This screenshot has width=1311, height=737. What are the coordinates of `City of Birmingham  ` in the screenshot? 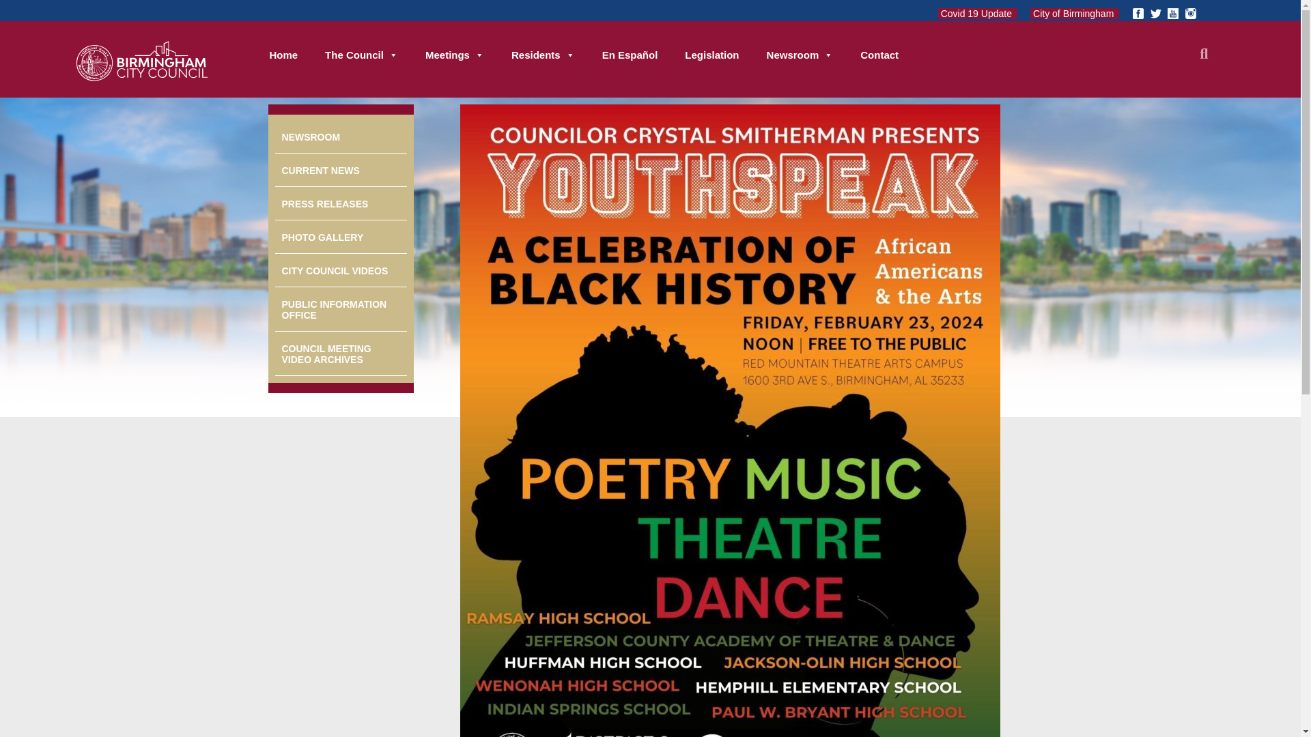 It's located at (1075, 14).